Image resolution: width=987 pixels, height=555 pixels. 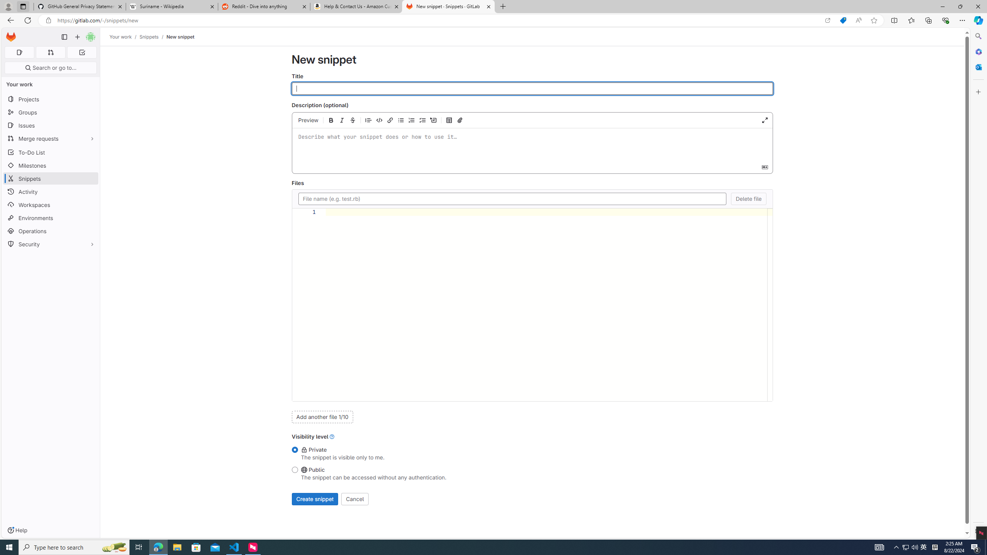 I want to click on Add another file 1/10, so click(x=322, y=417).